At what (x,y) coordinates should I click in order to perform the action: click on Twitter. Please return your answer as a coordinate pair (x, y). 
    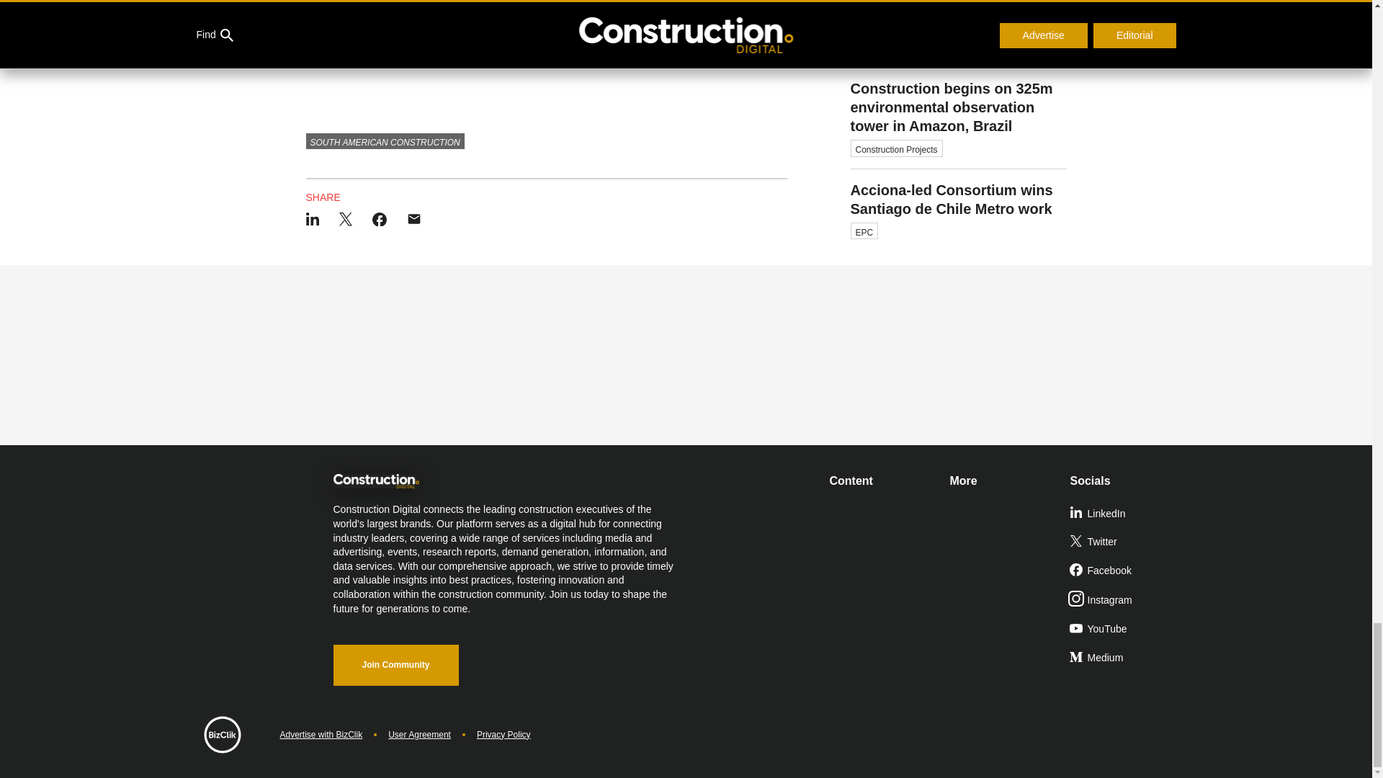
    Looking at the image, I should click on (1124, 542).